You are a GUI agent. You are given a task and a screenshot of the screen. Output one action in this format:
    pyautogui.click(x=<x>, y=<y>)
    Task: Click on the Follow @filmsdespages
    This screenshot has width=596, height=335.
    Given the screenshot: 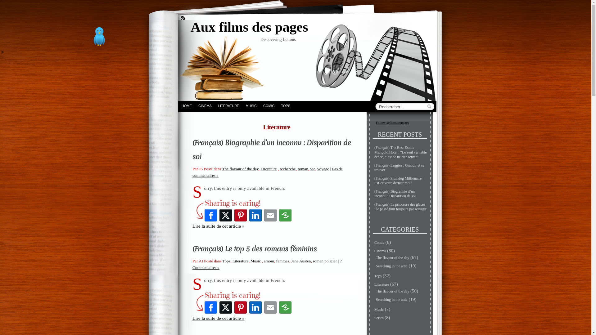 What is the action you would take?
    pyautogui.click(x=392, y=123)
    